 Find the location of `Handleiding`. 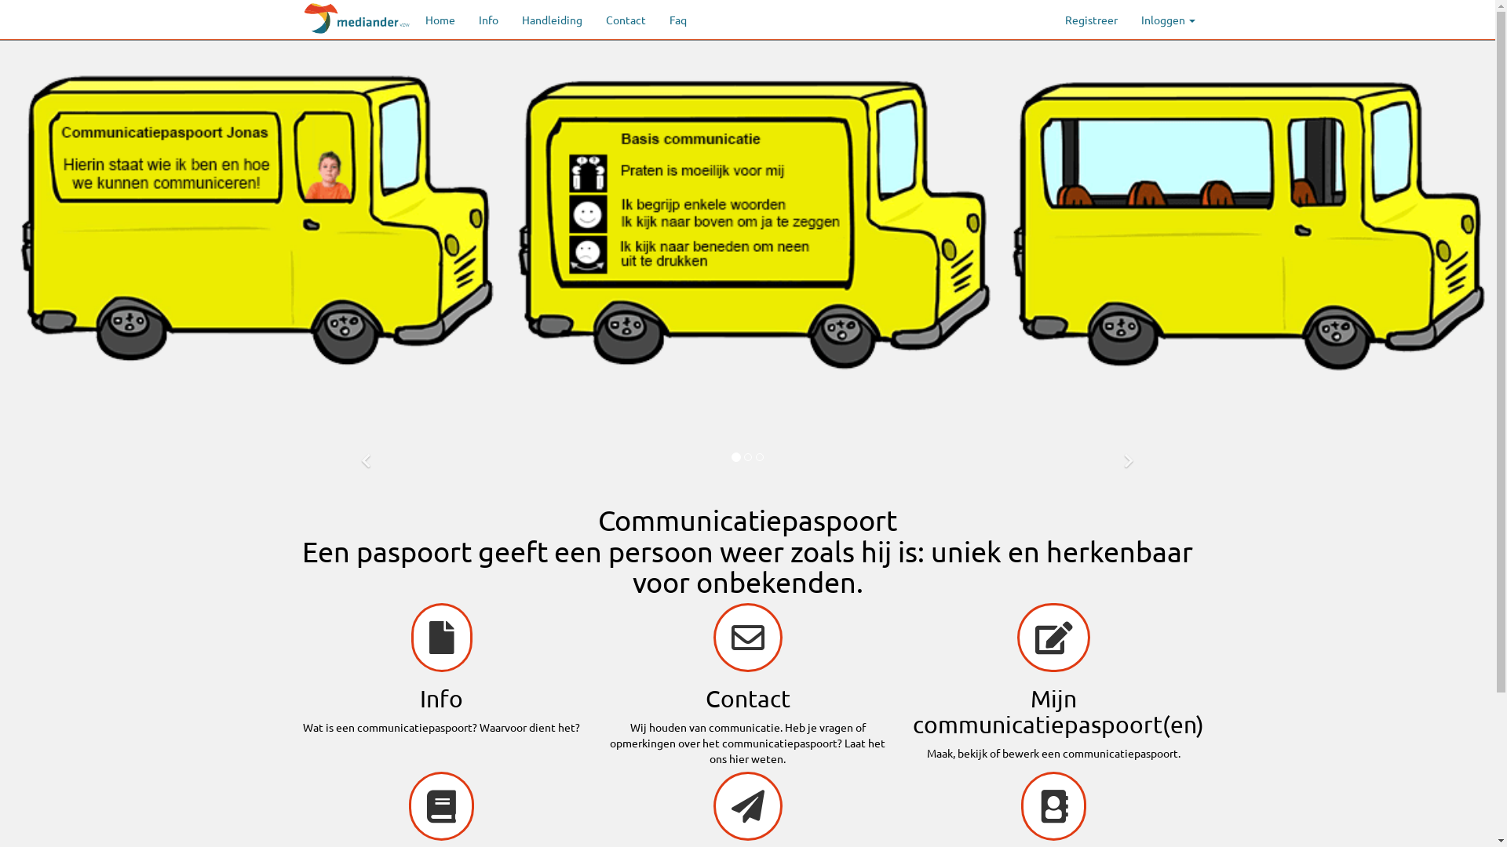

Handleiding is located at coordinates (553, 20).